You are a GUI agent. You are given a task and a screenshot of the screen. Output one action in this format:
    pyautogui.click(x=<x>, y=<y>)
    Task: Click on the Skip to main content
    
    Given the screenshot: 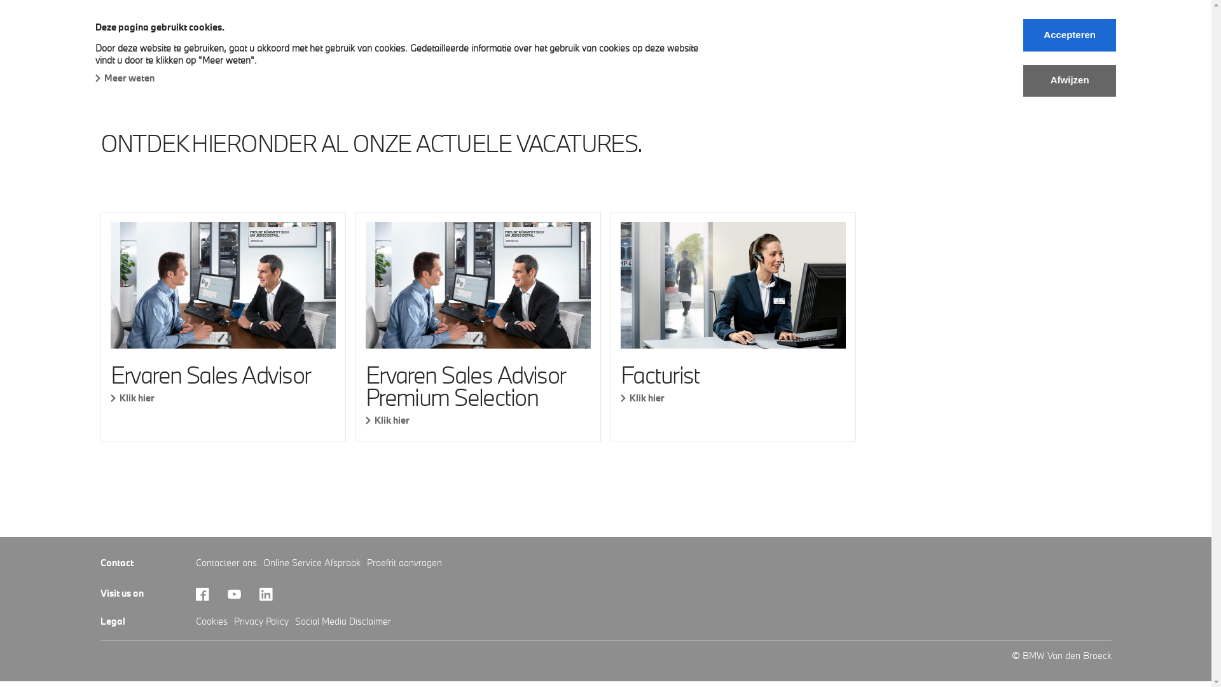 What is the action you would take?
    pyautogui.click(x=0, y=0)
    